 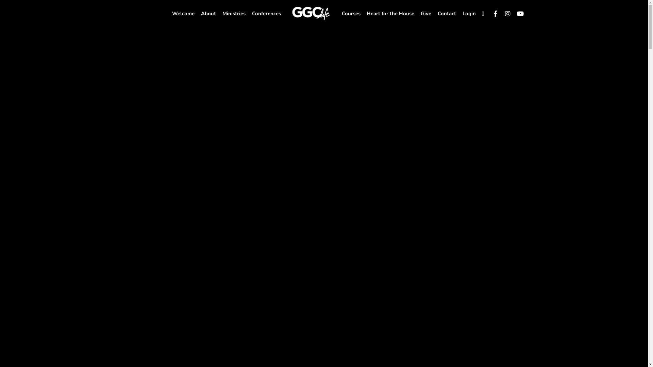 I want to click on About, so click(x=209, y=14).